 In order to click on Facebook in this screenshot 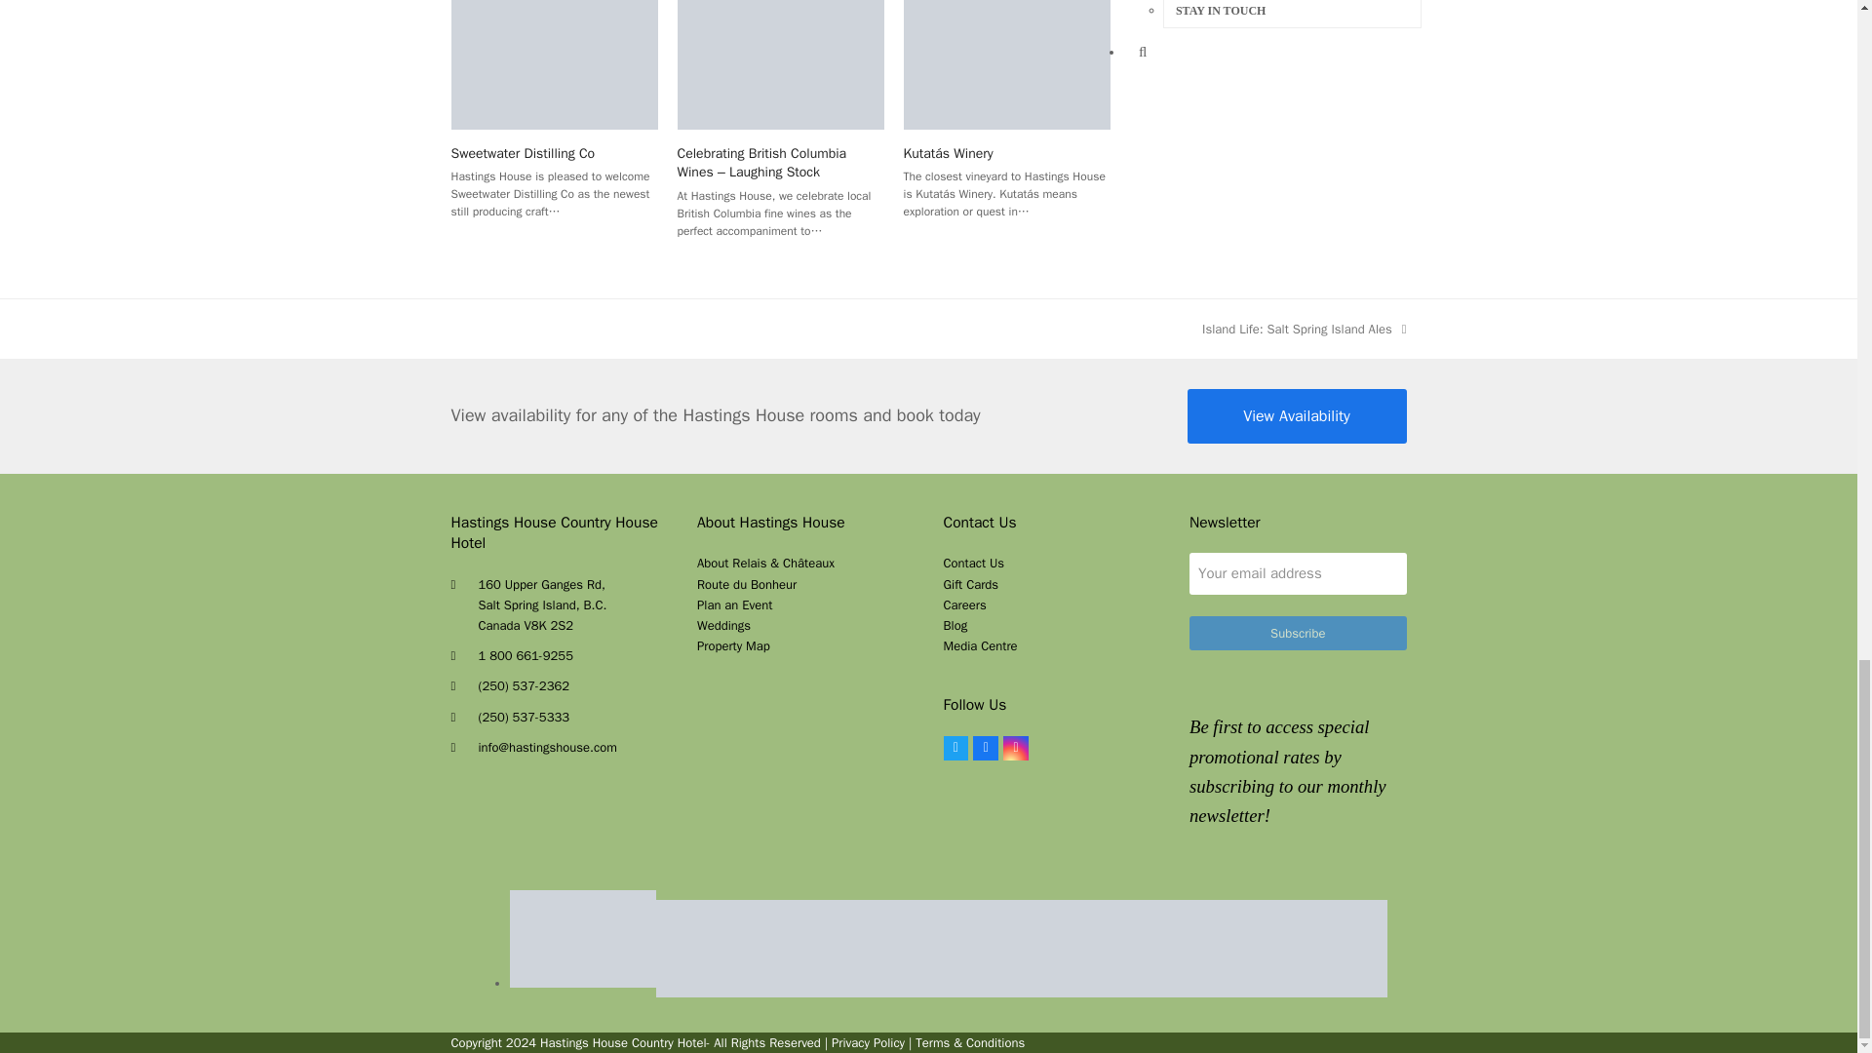, I will do `click(985, 748)`.